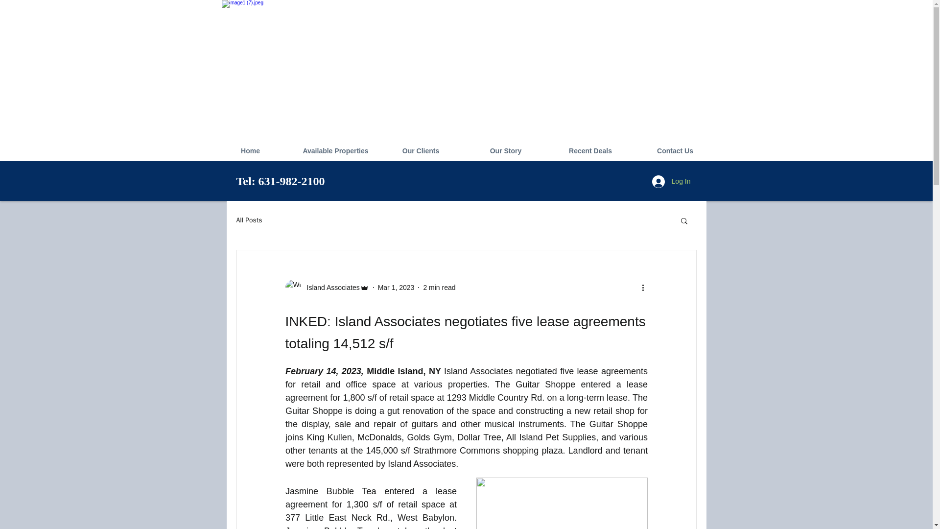 This screenshot has width=940, height=529. I want to click on Available Properties, so click(335, 151).